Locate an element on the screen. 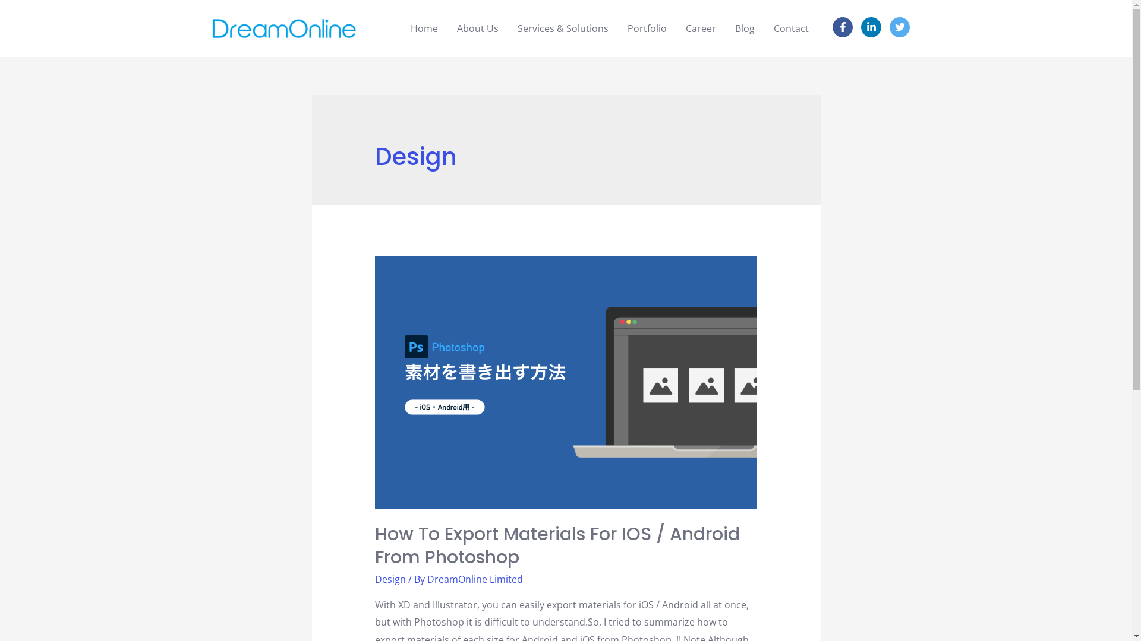  Portfolio is located at coordinates (647, 28).